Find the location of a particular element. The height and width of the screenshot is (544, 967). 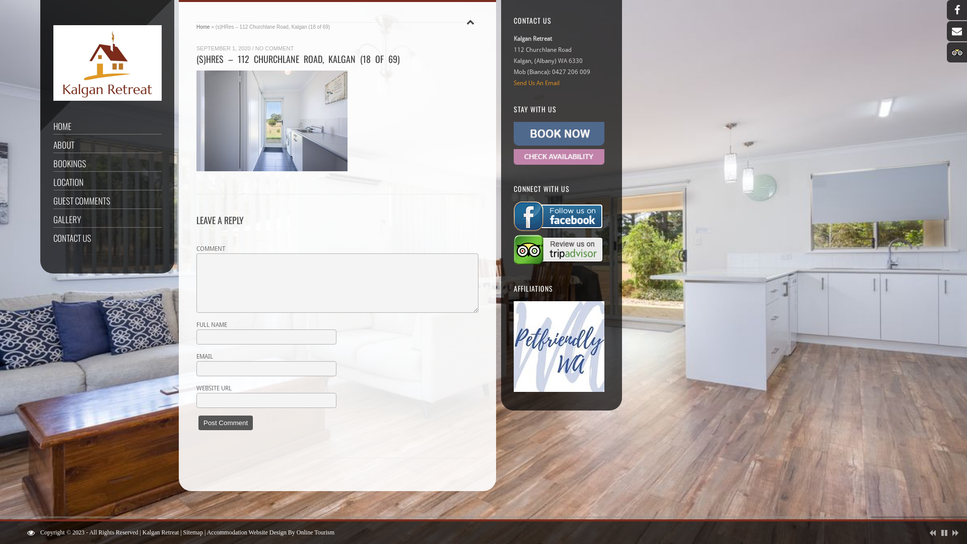

Post Comment is located at coordinates (226, 423).